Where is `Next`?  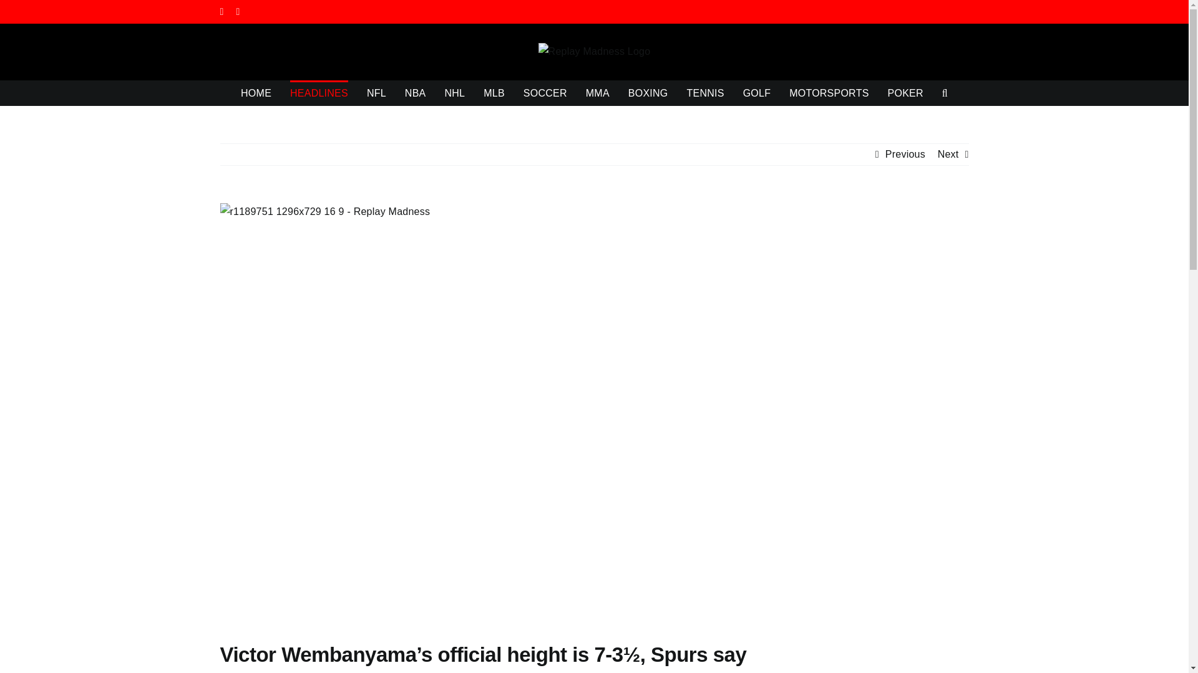
Next is located at coordinates (948, 155).